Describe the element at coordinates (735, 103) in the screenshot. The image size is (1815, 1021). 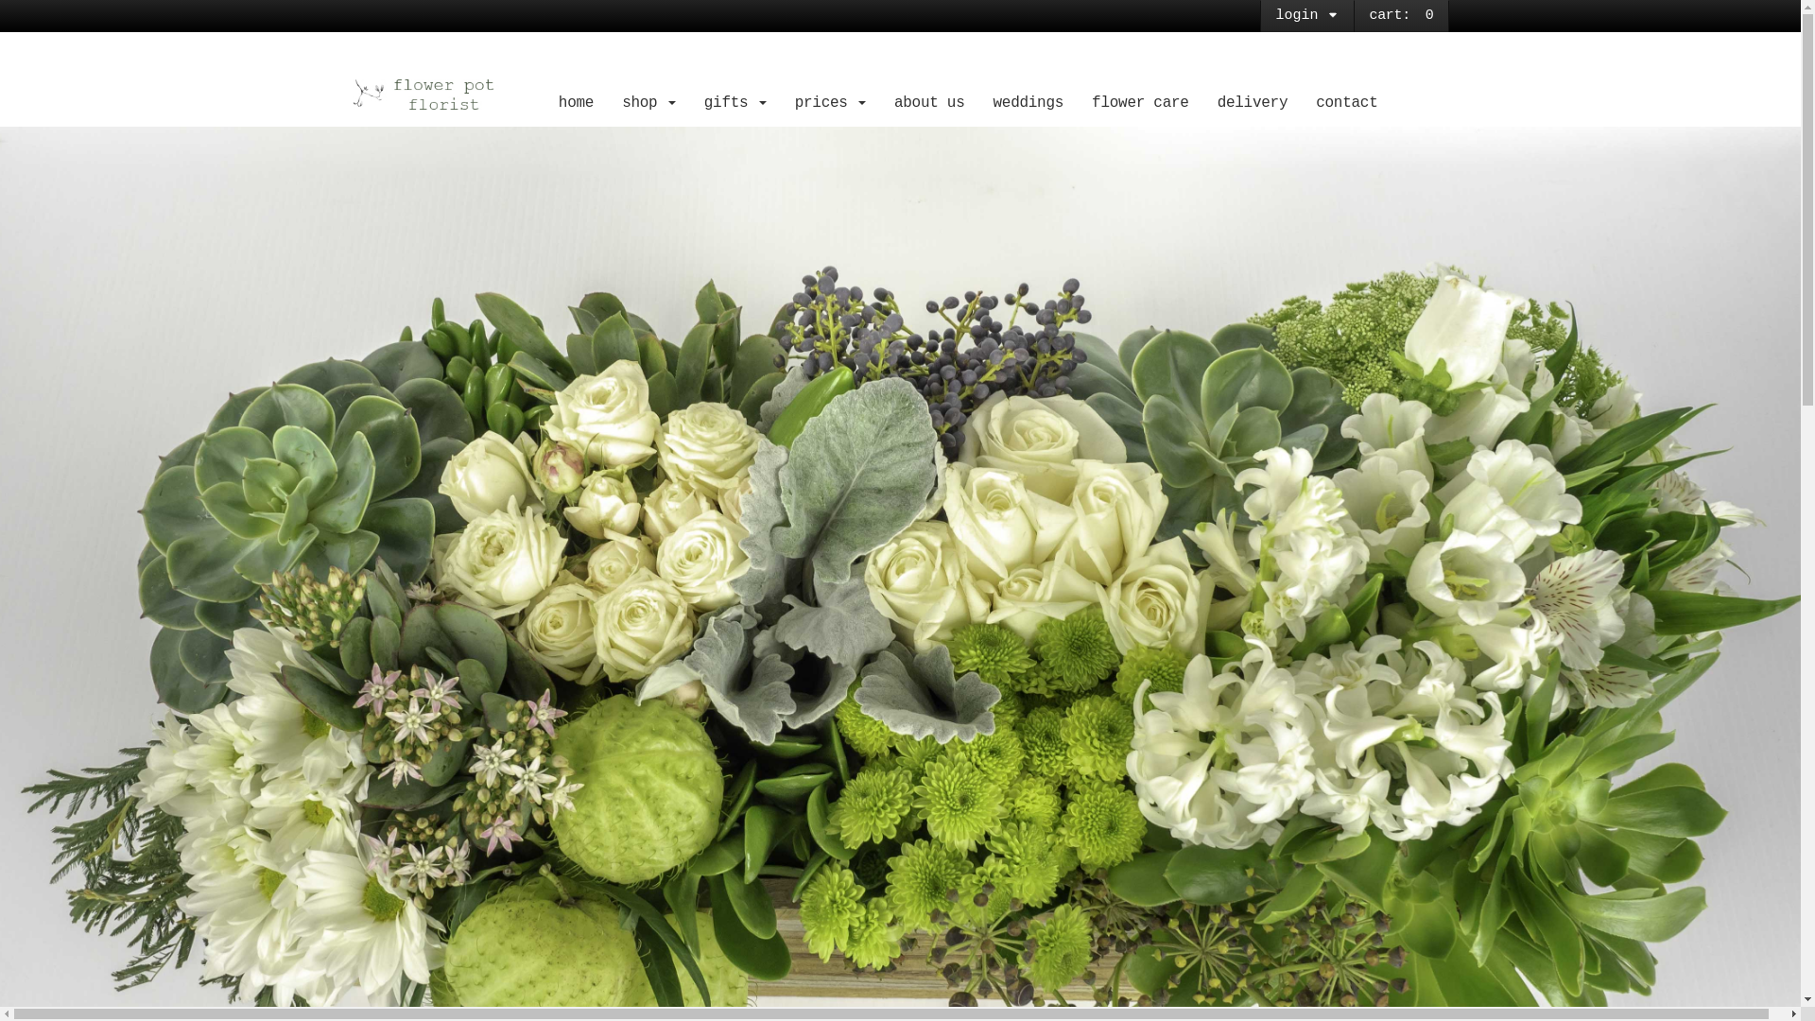
I see `gifts` at that location.